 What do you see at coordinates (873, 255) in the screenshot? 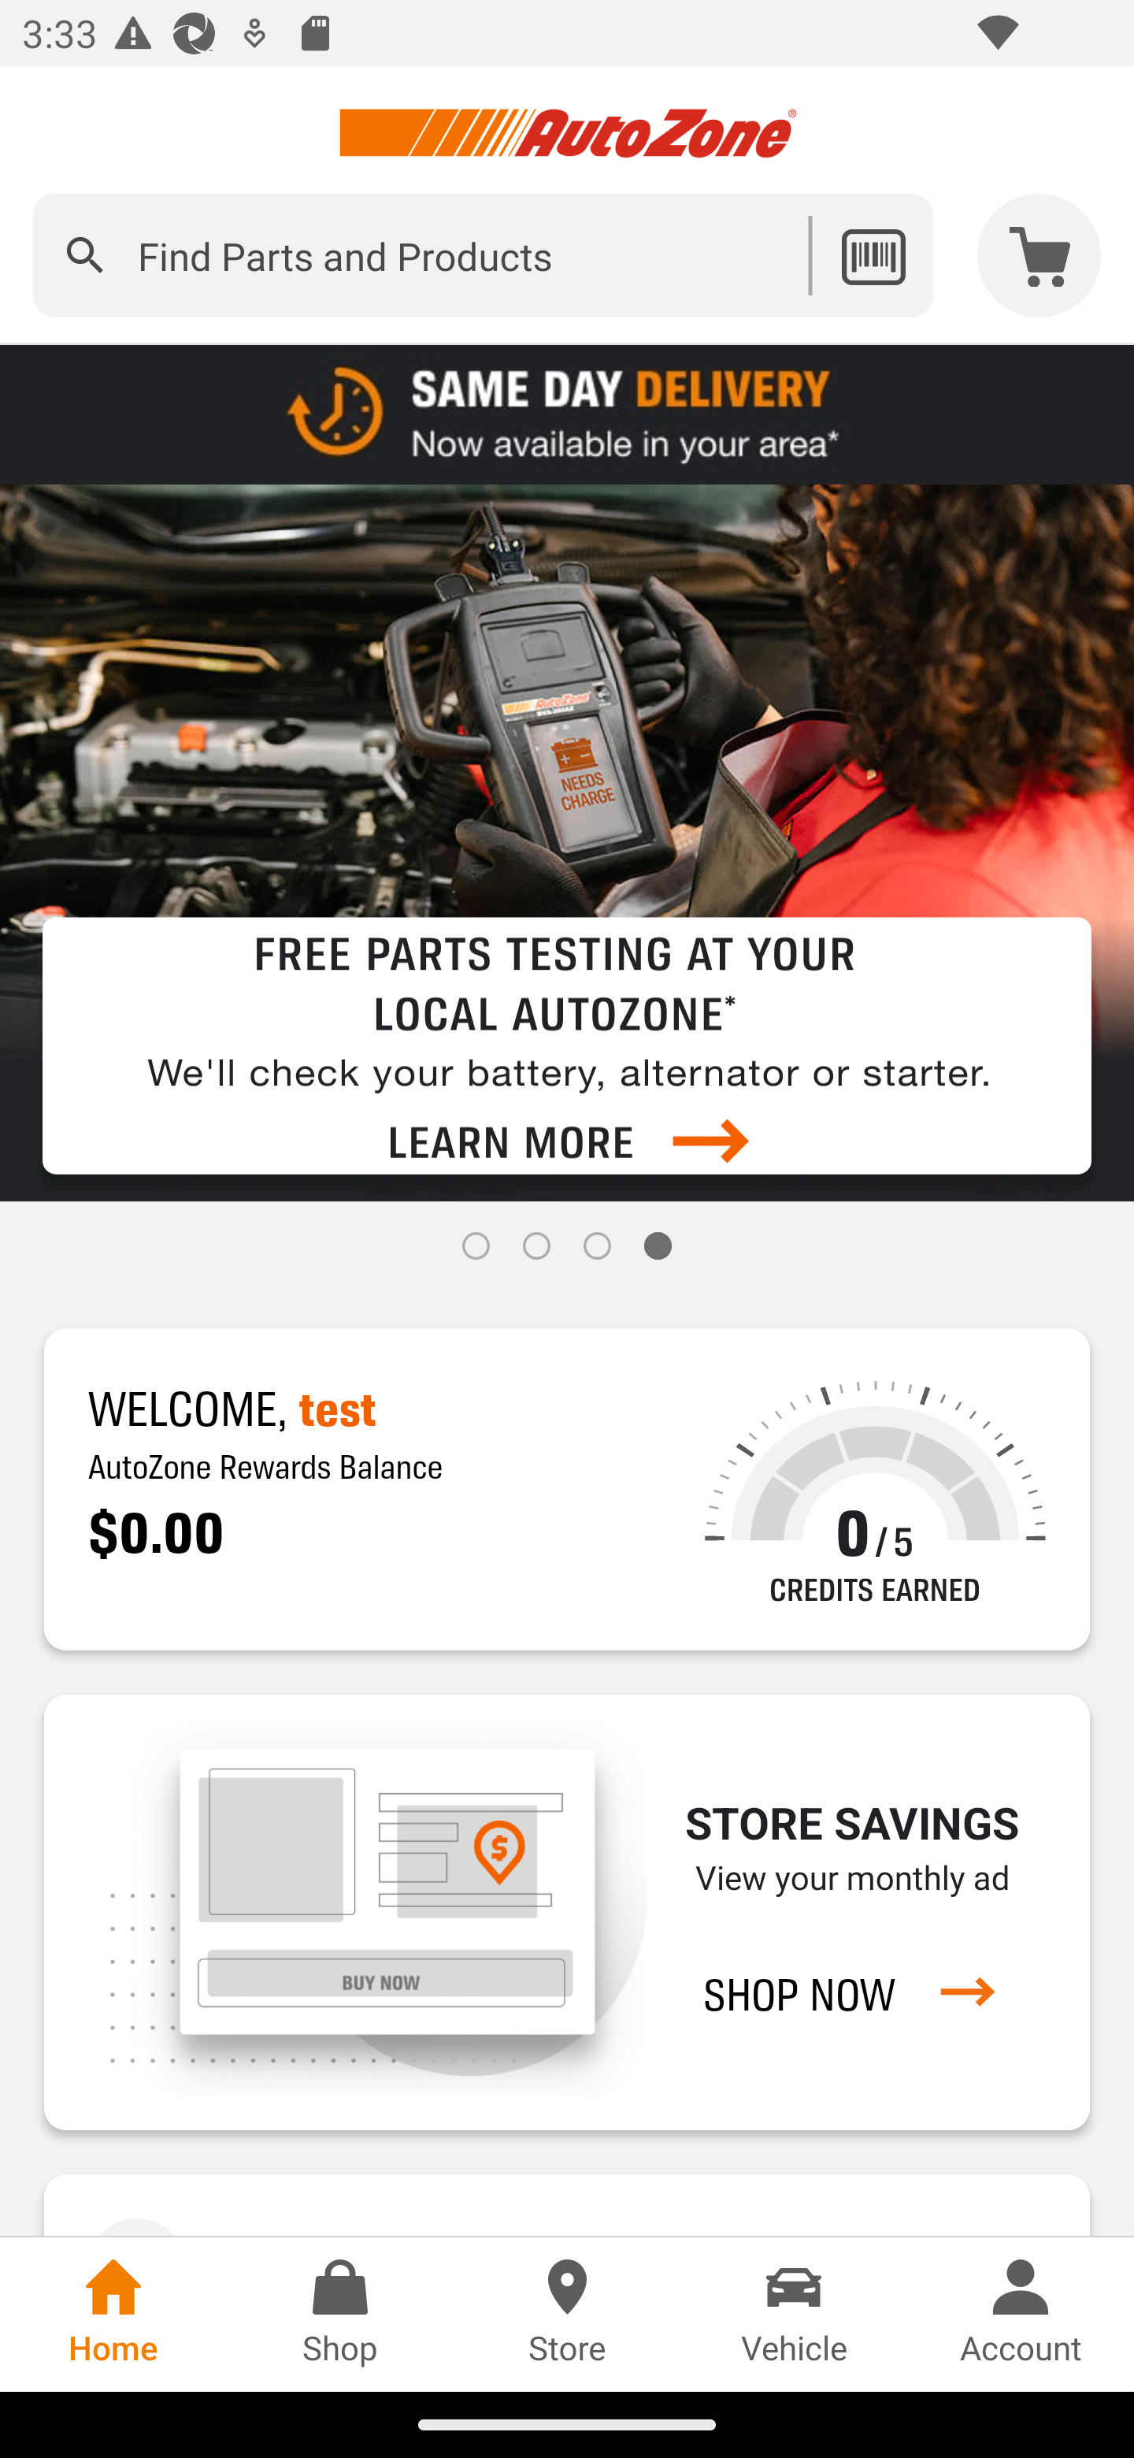
I see ` scan-product-to-search ` at bounding box center [873, 255].